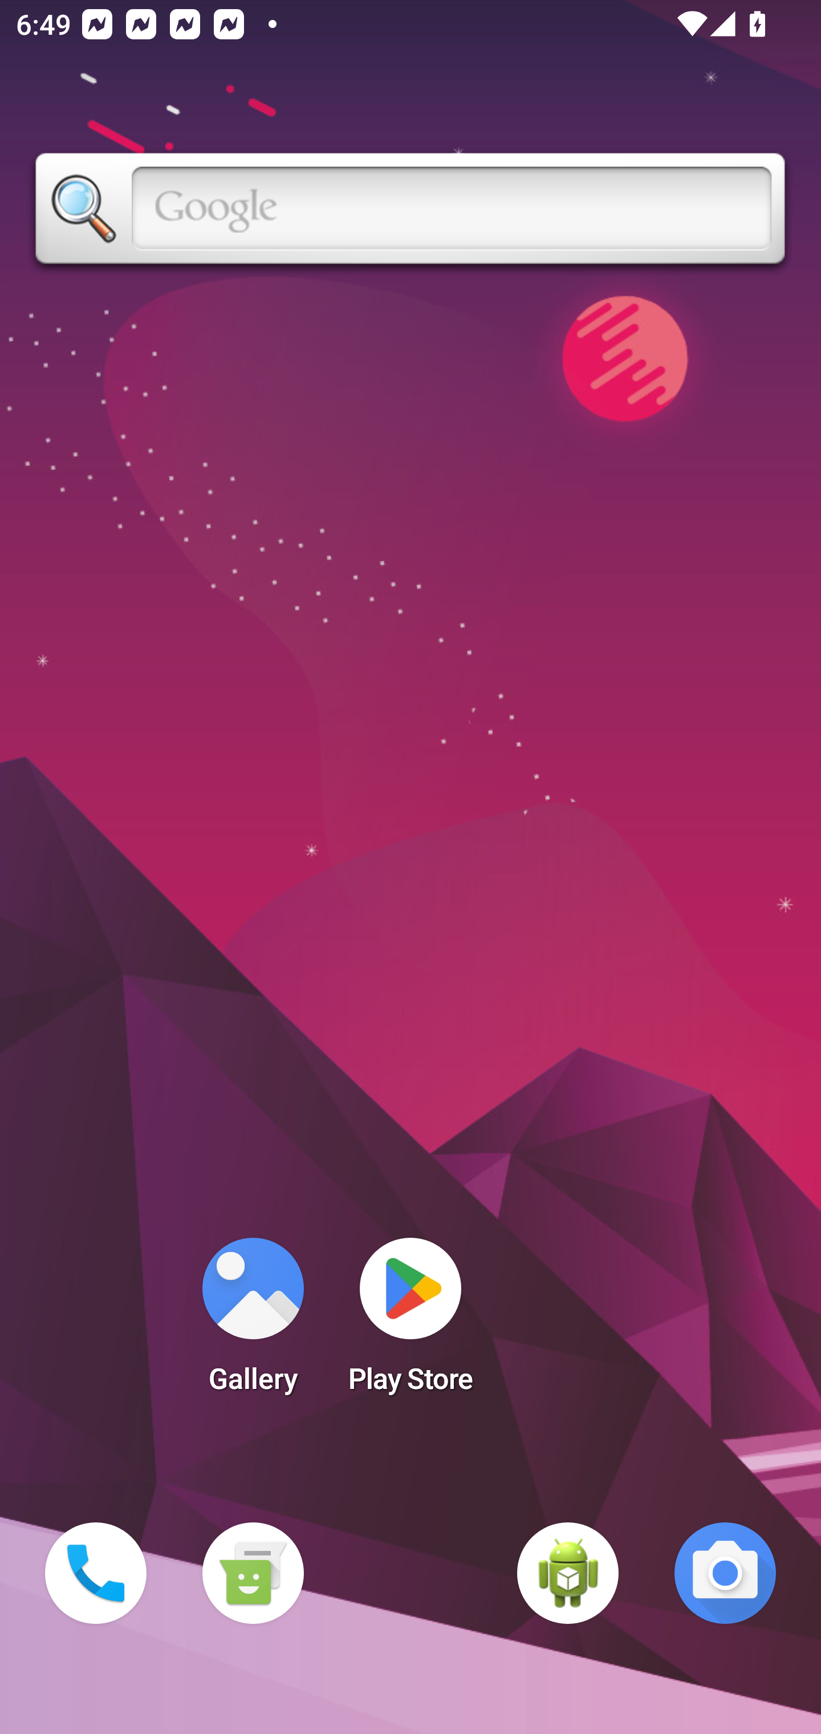 The image size is (821, 1734). I want to click on Camera, so click(725, 1573).